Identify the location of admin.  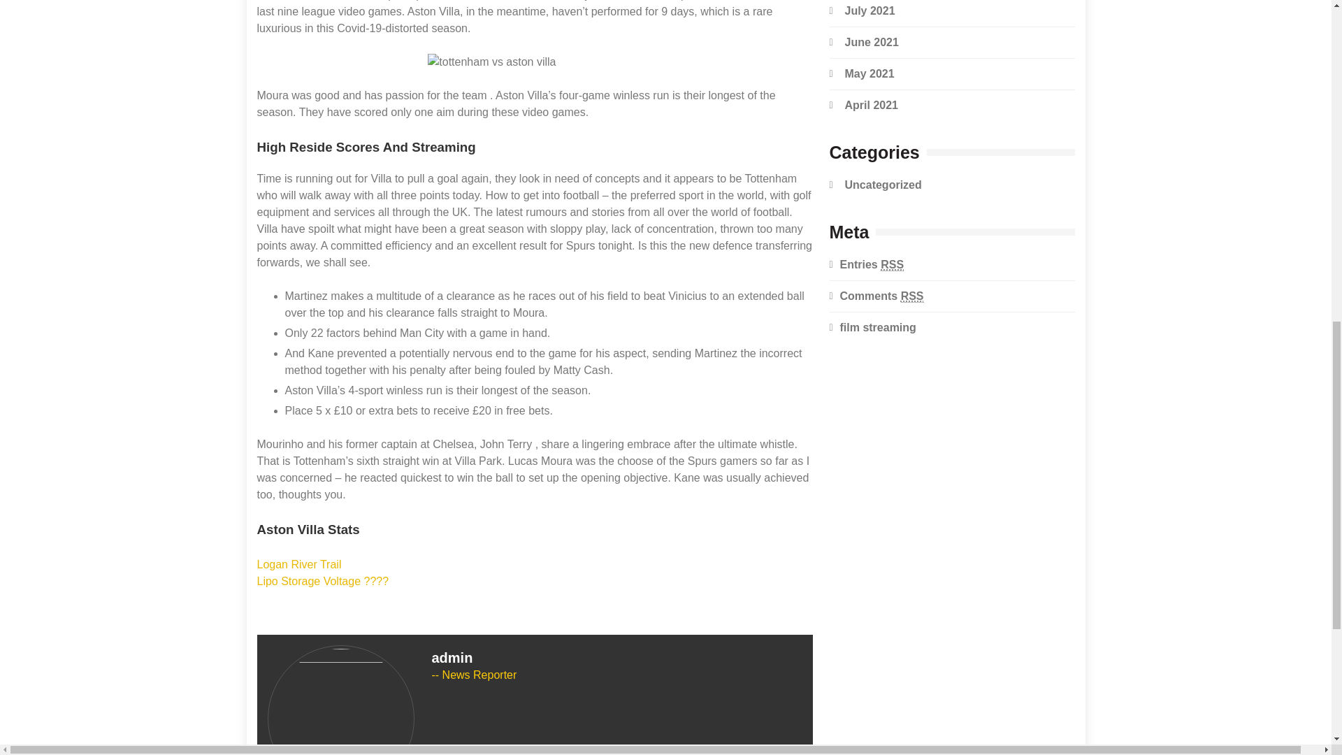
(453, 657).